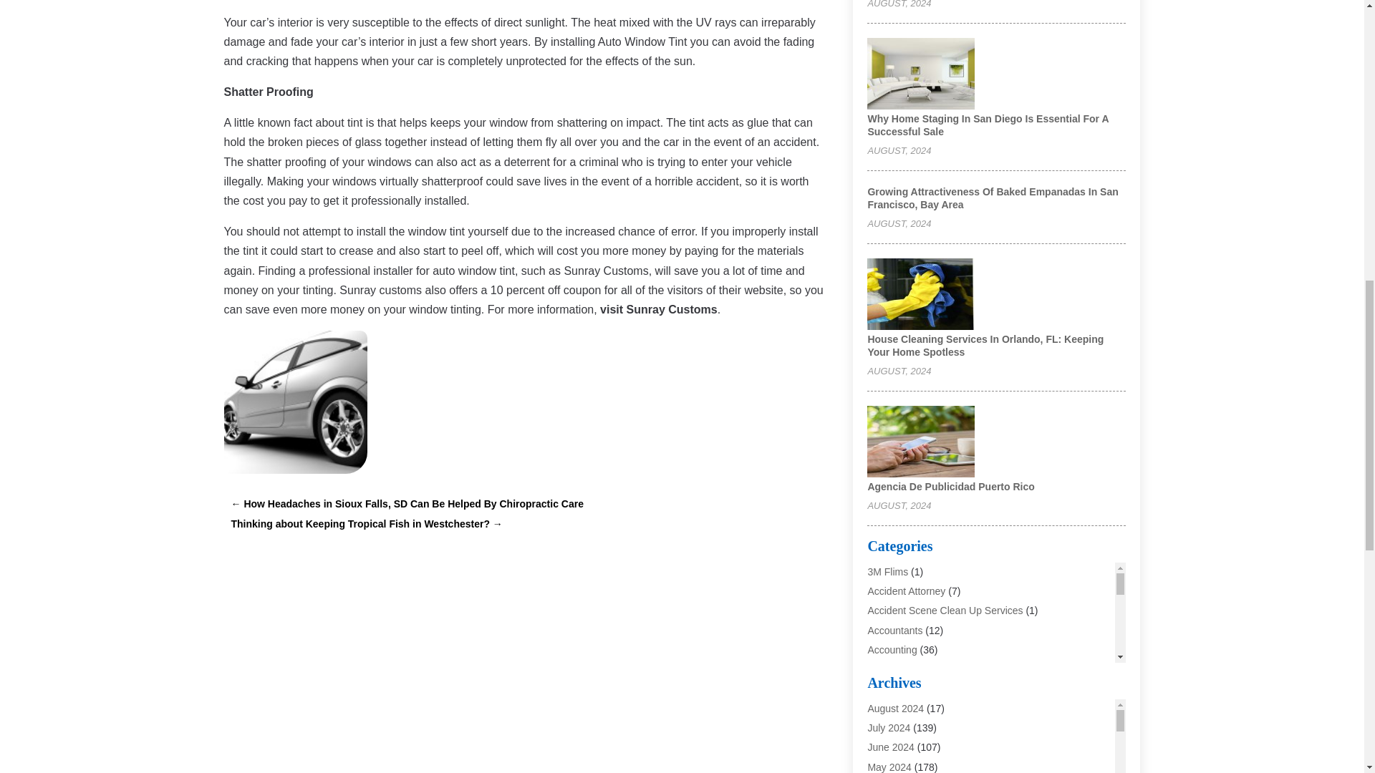 The image size is (1375, 773). Describe the element at coordinates (912, 669) in the screenshot. I see `Accounting Services` at that location.